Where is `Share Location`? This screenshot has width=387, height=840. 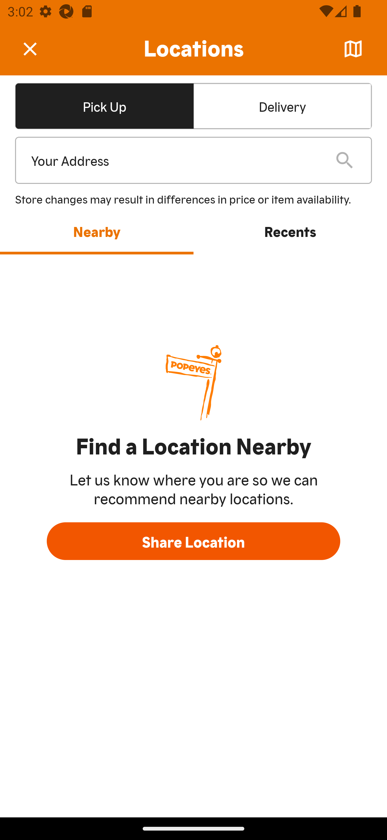 Share Location is located at coordinates (193, 541).